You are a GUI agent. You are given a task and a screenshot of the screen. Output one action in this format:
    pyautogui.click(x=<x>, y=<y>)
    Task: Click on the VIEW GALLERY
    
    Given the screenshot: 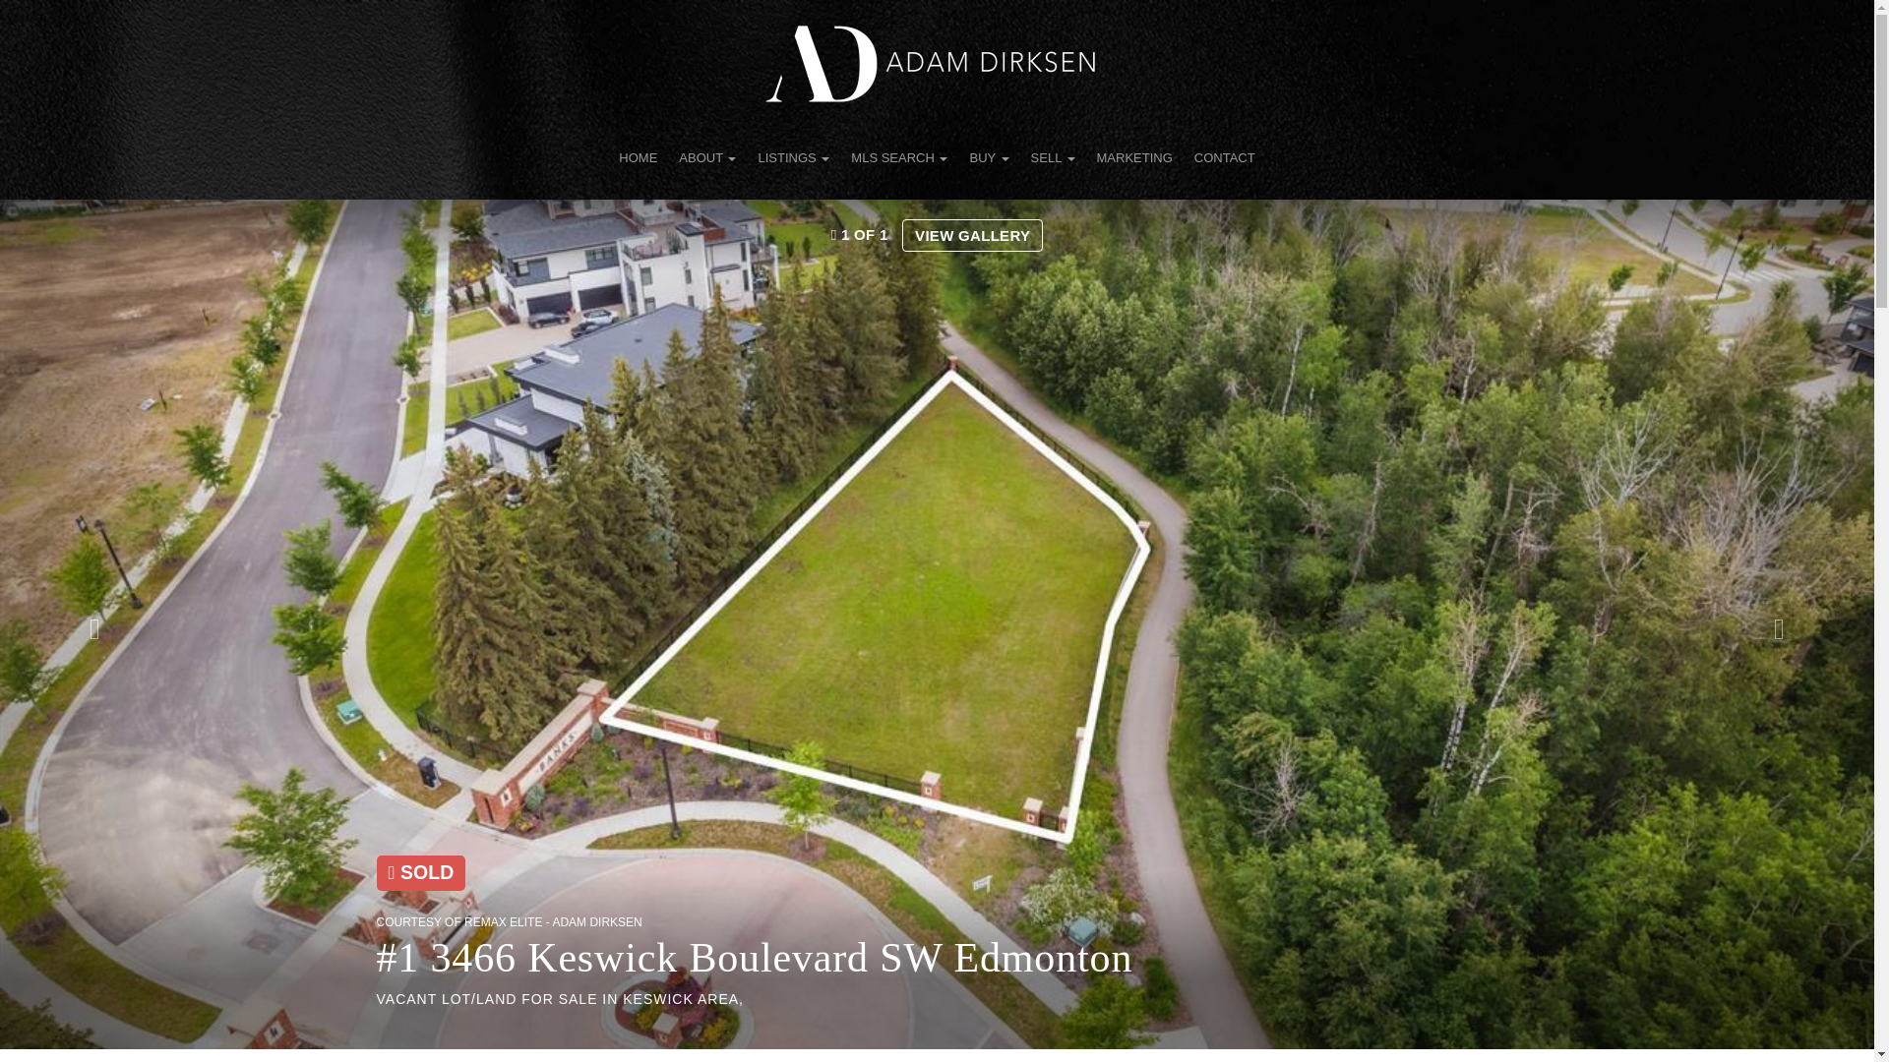 What is the action you would take?
    pyautogui.click(x=972, y=234)
    